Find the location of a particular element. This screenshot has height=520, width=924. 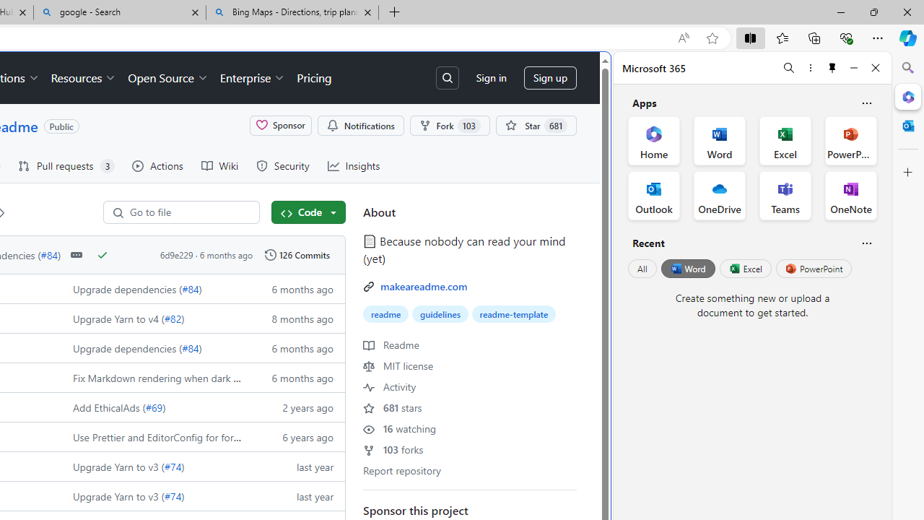

Add EthicalAds ( is located at coordinates (110, 407).